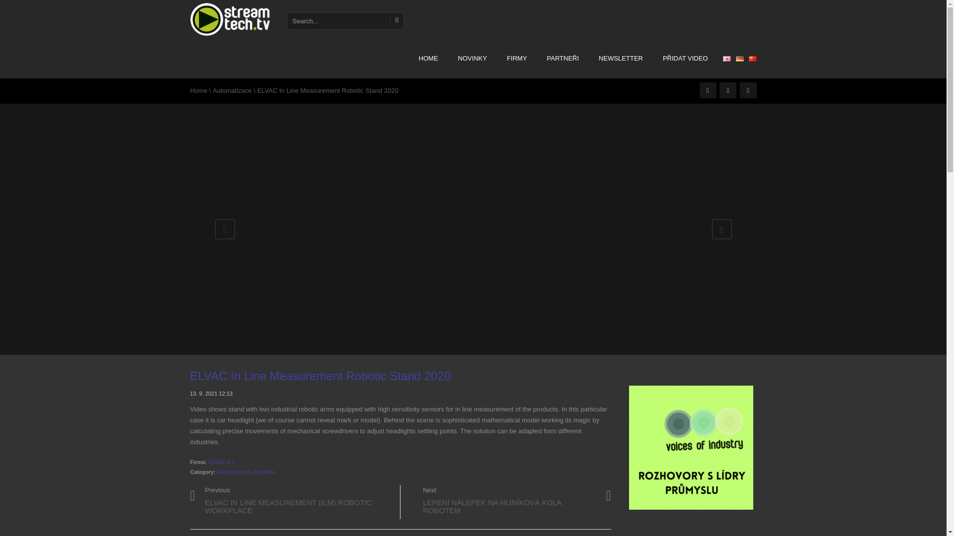  What do you see at coordinates (620, 58) in the screenshot?
I see `NEWSLETTER` at bounding box center [620, 58].